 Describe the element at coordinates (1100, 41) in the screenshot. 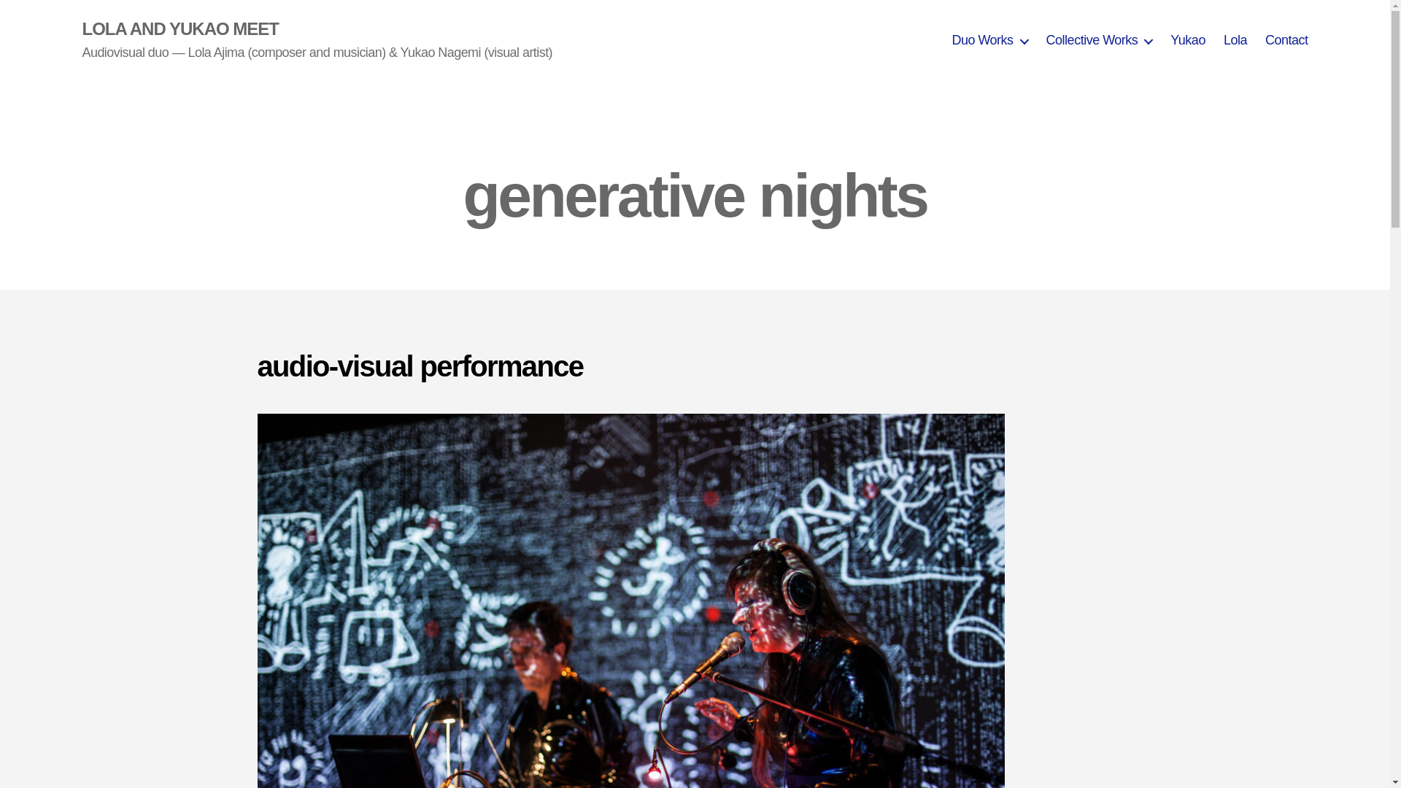

I see `Collective Works` at that location.